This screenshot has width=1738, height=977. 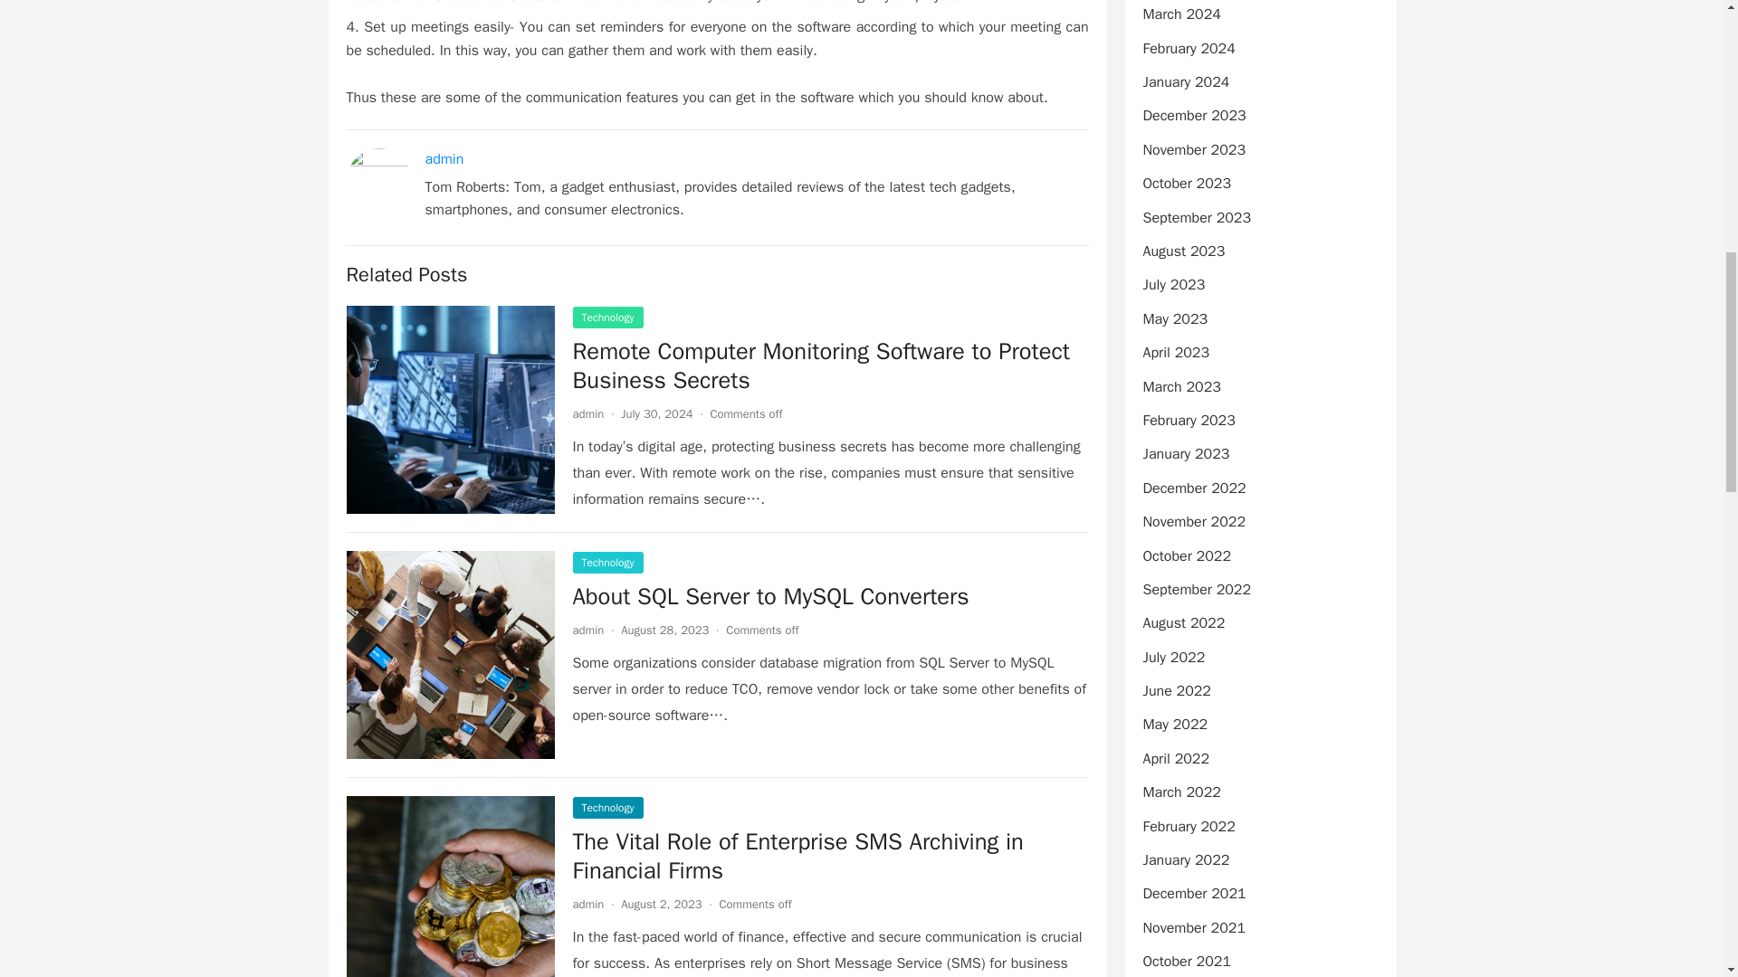 I want to click on admin, so click(x=587, y=904).